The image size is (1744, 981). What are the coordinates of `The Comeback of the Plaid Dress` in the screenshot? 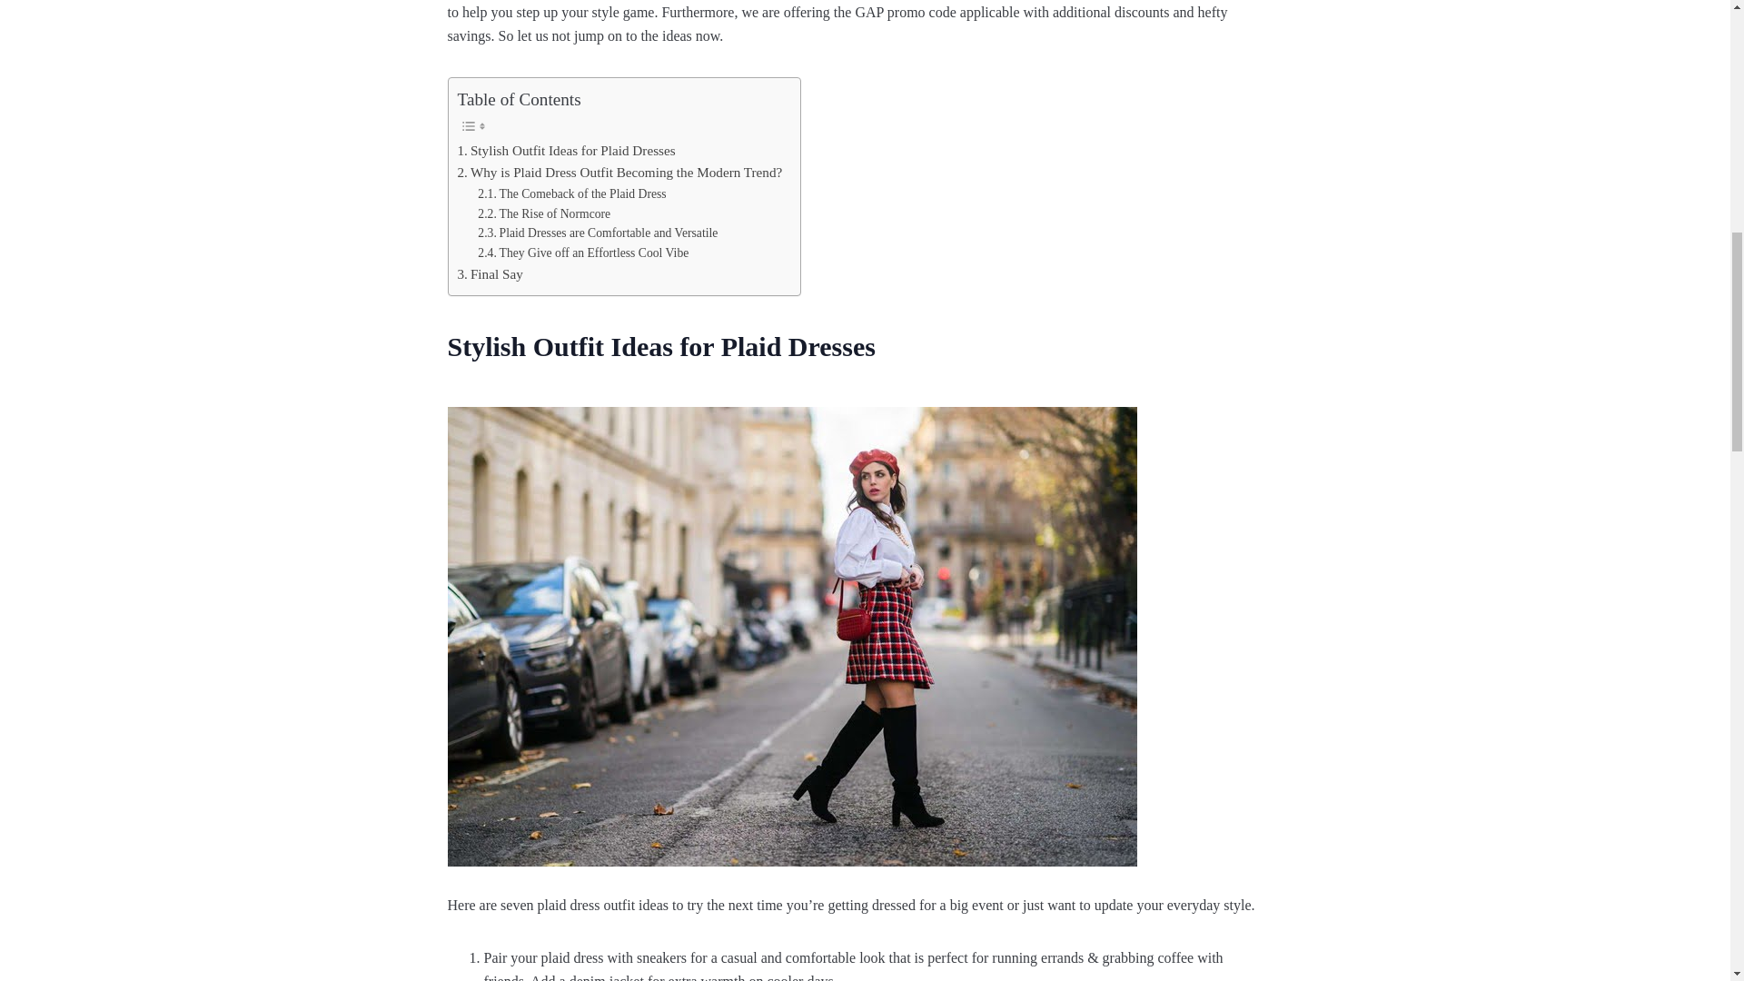 It's located at (572, 194).